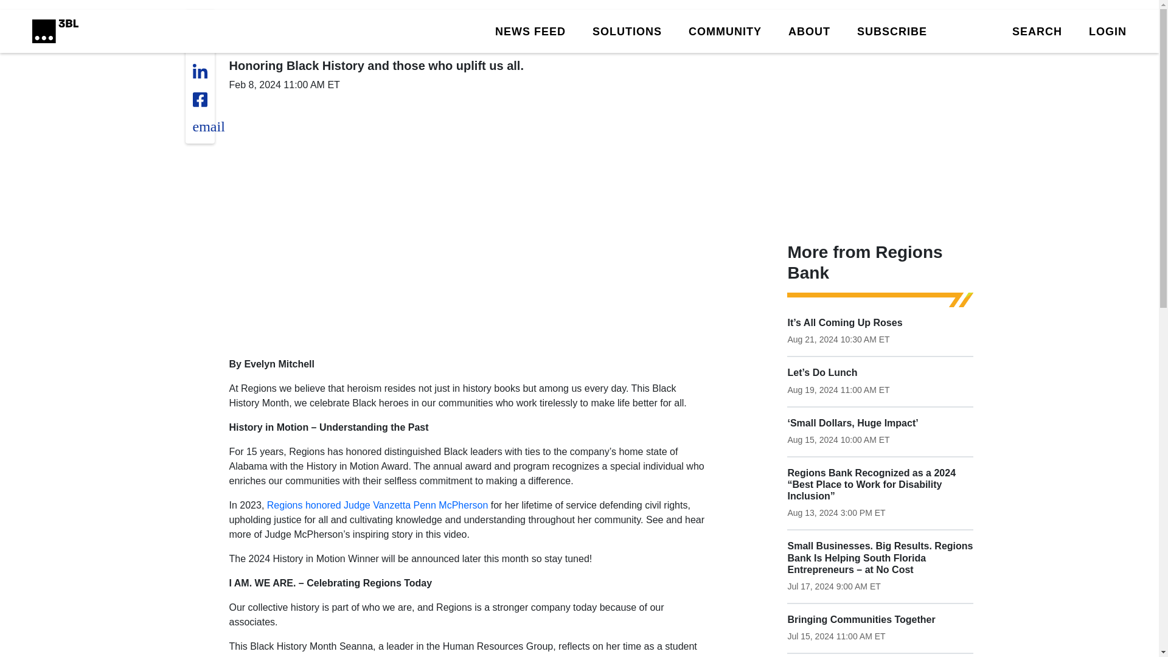  What do you see at coordinates (203, 27) in the screenshot?
I see `link to 3 B L Media's Twitter` at bounding box center [203, 27].